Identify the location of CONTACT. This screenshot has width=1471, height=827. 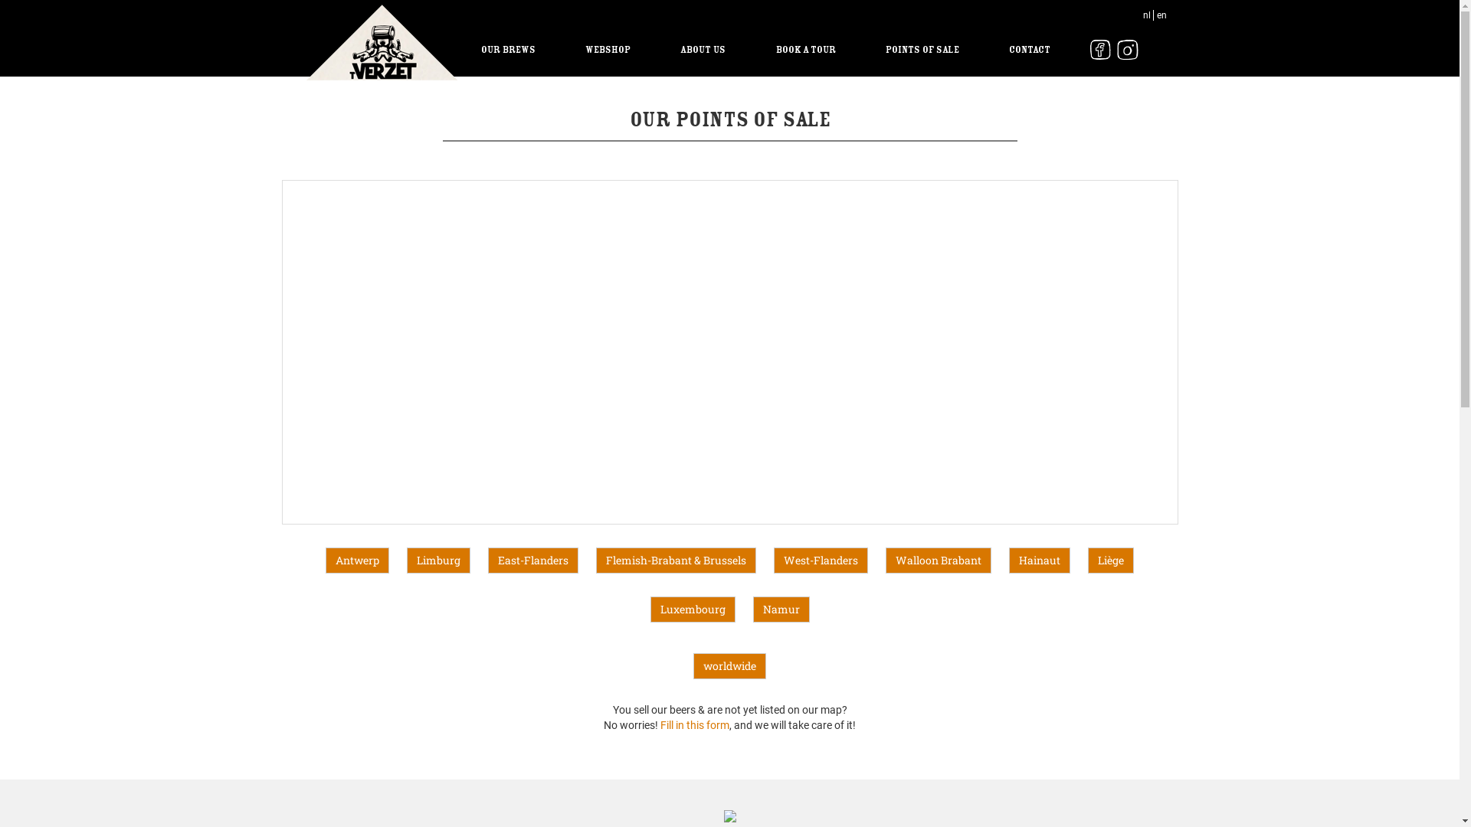
(1030, 50).